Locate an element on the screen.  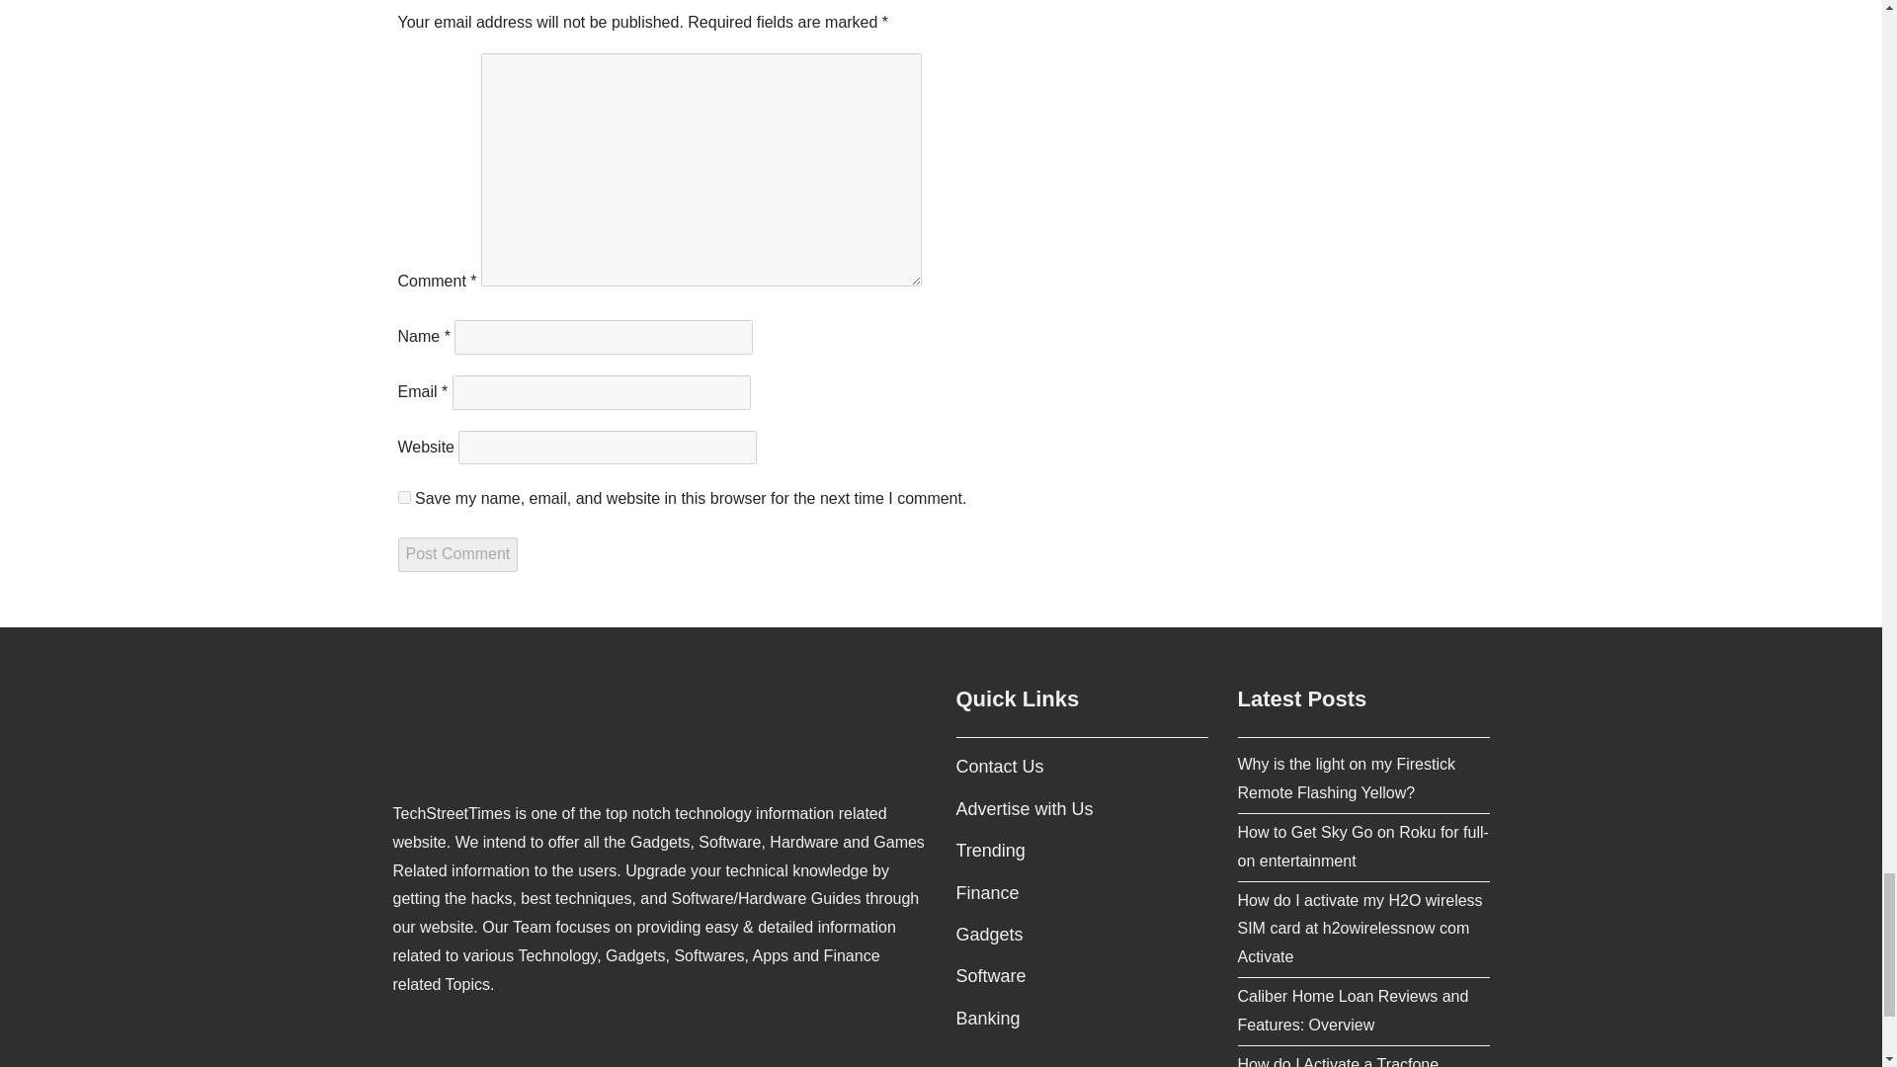
Post Comment is located at coordinates (456, 554).